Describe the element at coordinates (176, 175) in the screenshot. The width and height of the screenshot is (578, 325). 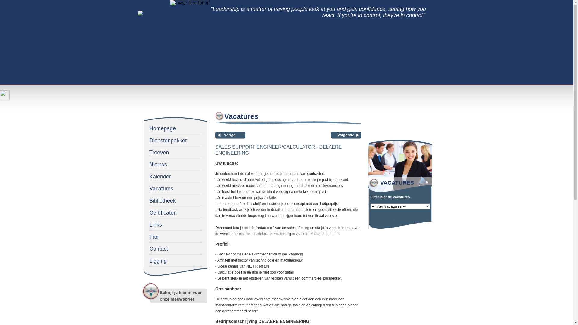
I see `Kalender` at that location.